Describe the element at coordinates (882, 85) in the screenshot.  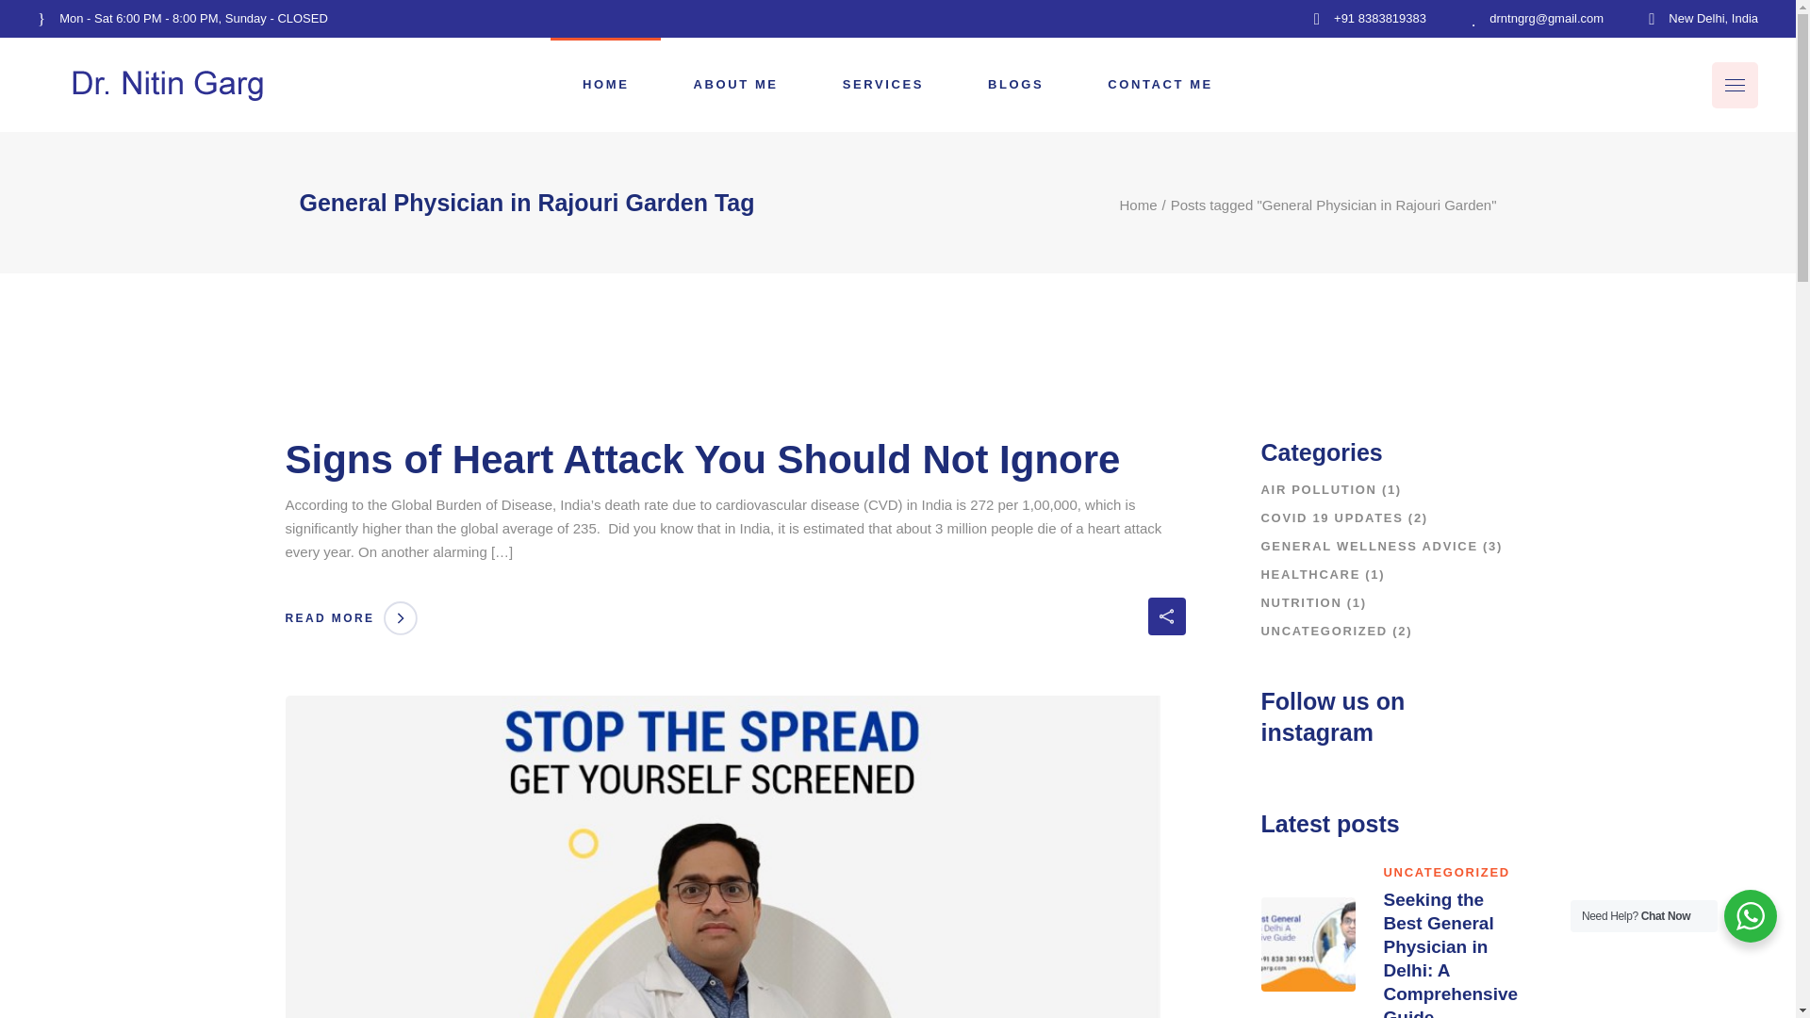
I see `SERVICES` at that location.